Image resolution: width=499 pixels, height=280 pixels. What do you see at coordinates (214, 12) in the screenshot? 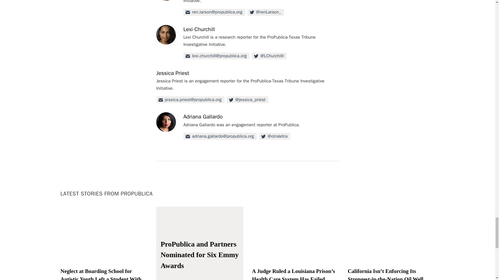
I see `Email` at bounding box center [214, 12].